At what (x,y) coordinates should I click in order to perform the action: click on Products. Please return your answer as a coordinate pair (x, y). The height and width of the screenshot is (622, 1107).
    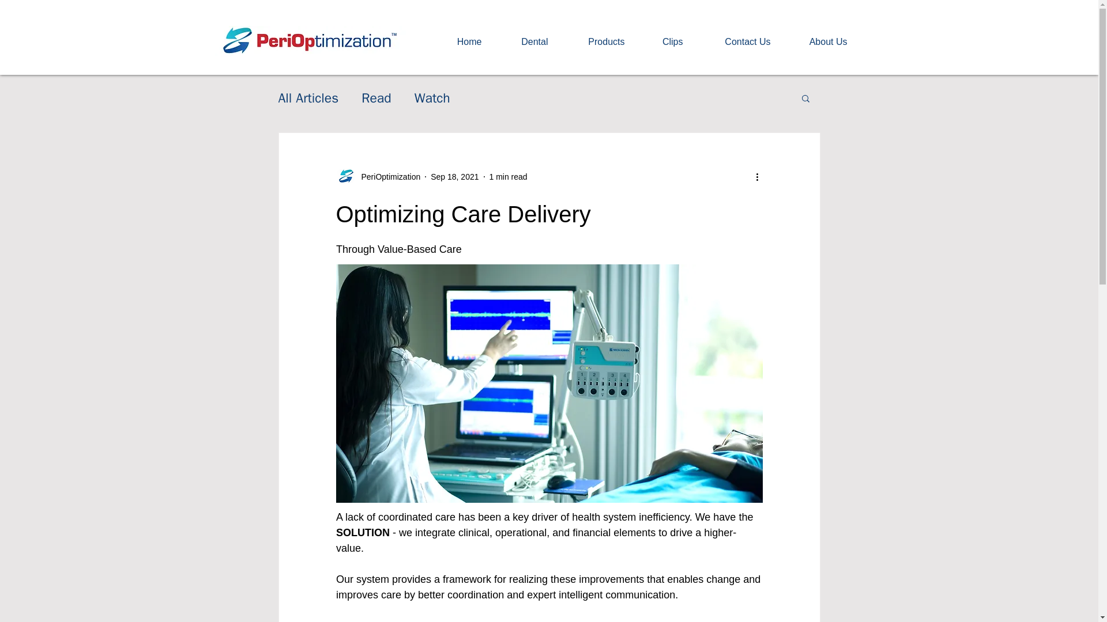
    Looking at the image, I should click on (595, 41).